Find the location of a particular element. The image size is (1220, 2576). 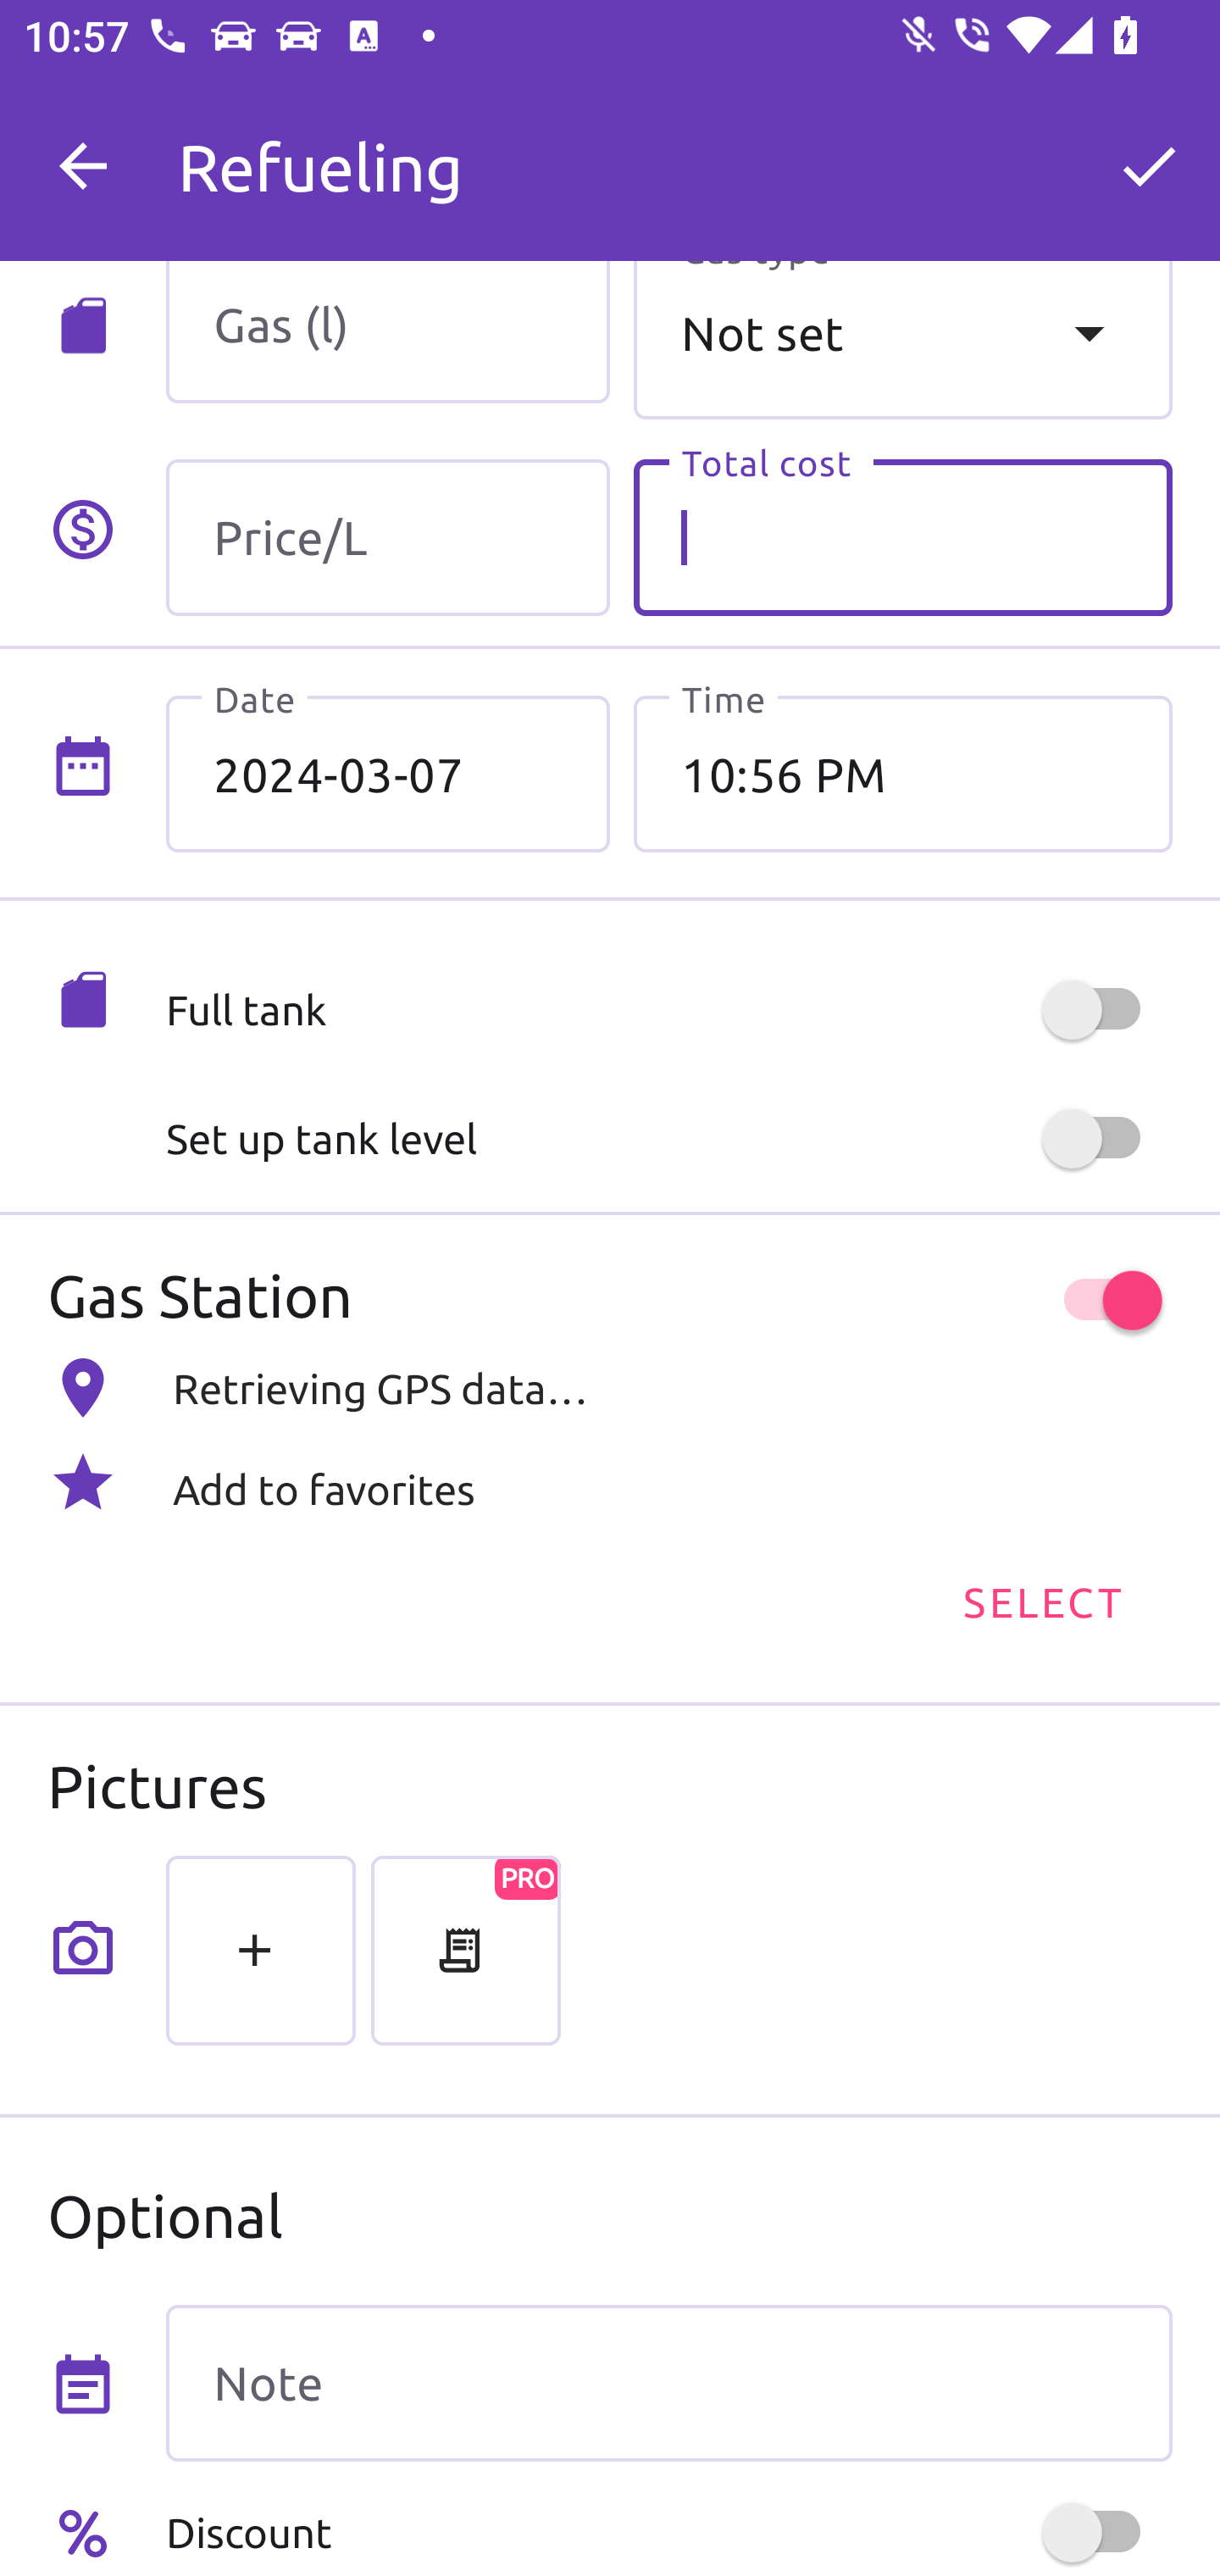

2024-03-07 is located at coordinates (388, 774).